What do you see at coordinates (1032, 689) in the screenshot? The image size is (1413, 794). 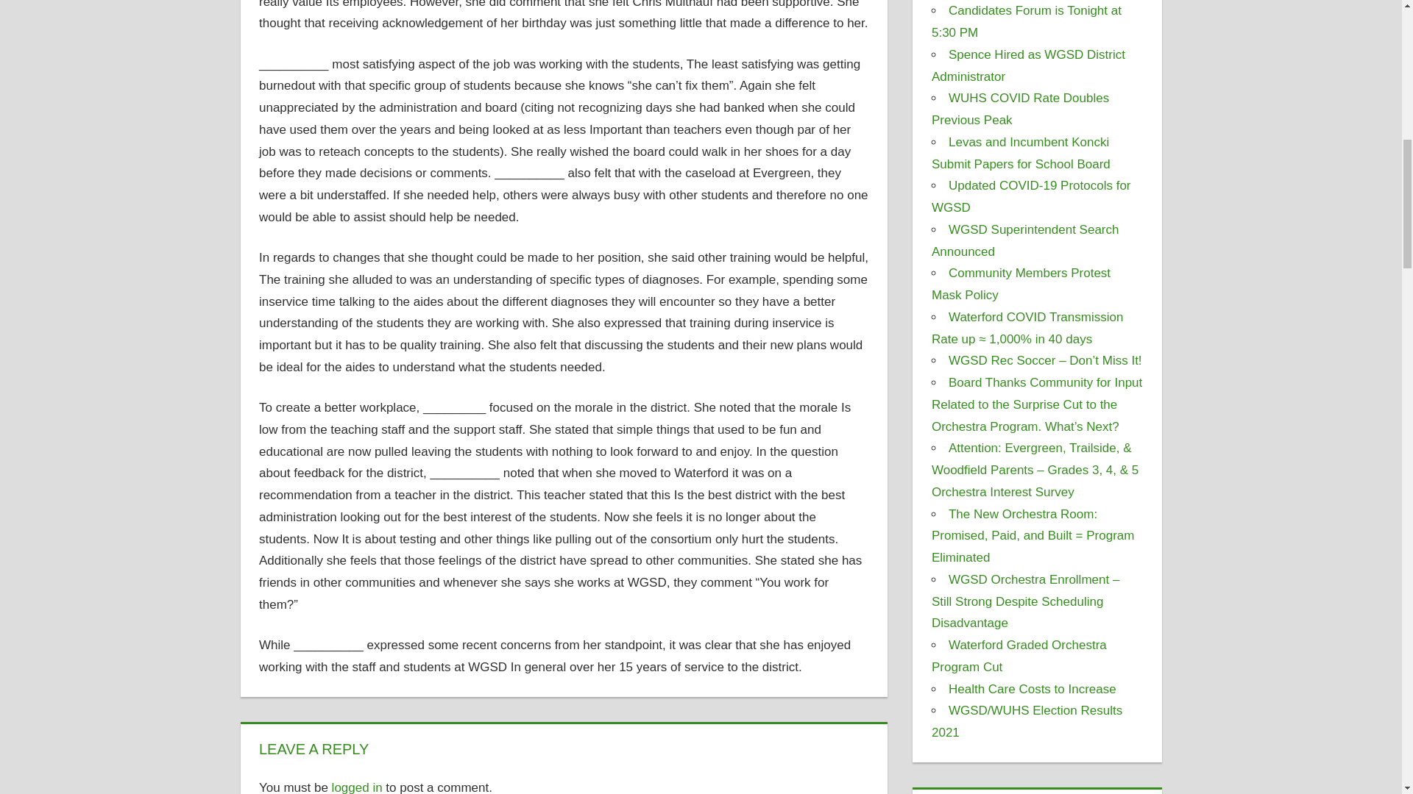 I see `Health Care Costs to Increase` at bounding box center [1032, 689].